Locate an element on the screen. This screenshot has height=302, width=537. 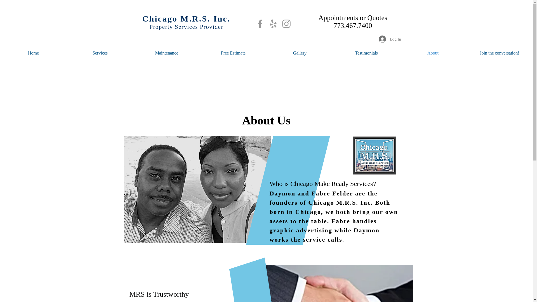
About is located at coordinates (433, 53).